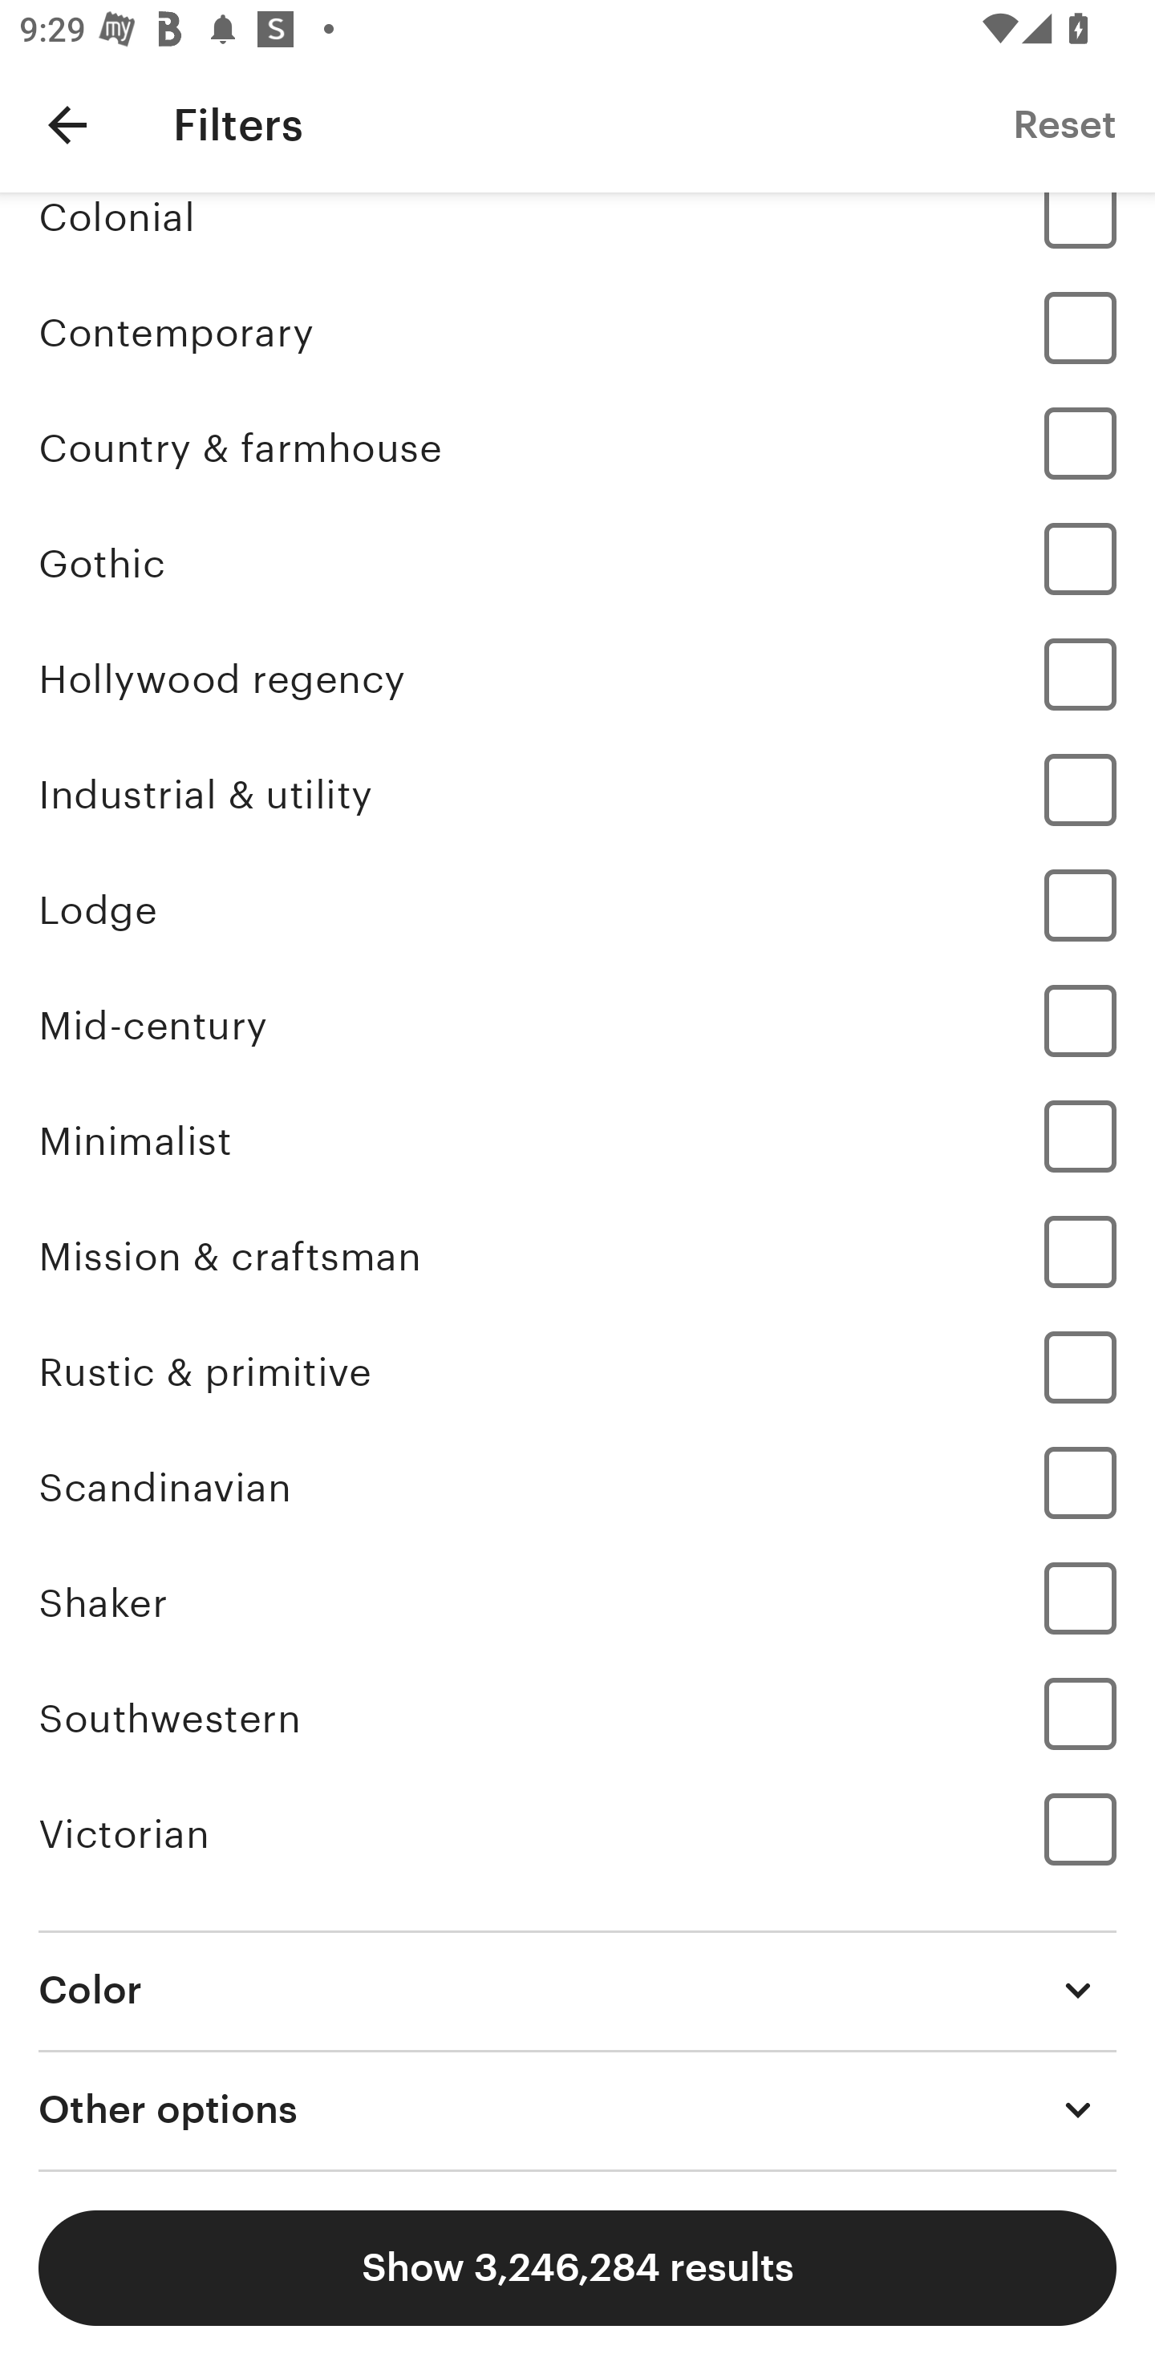  I want to click on Contemporary, so click(577, 334).